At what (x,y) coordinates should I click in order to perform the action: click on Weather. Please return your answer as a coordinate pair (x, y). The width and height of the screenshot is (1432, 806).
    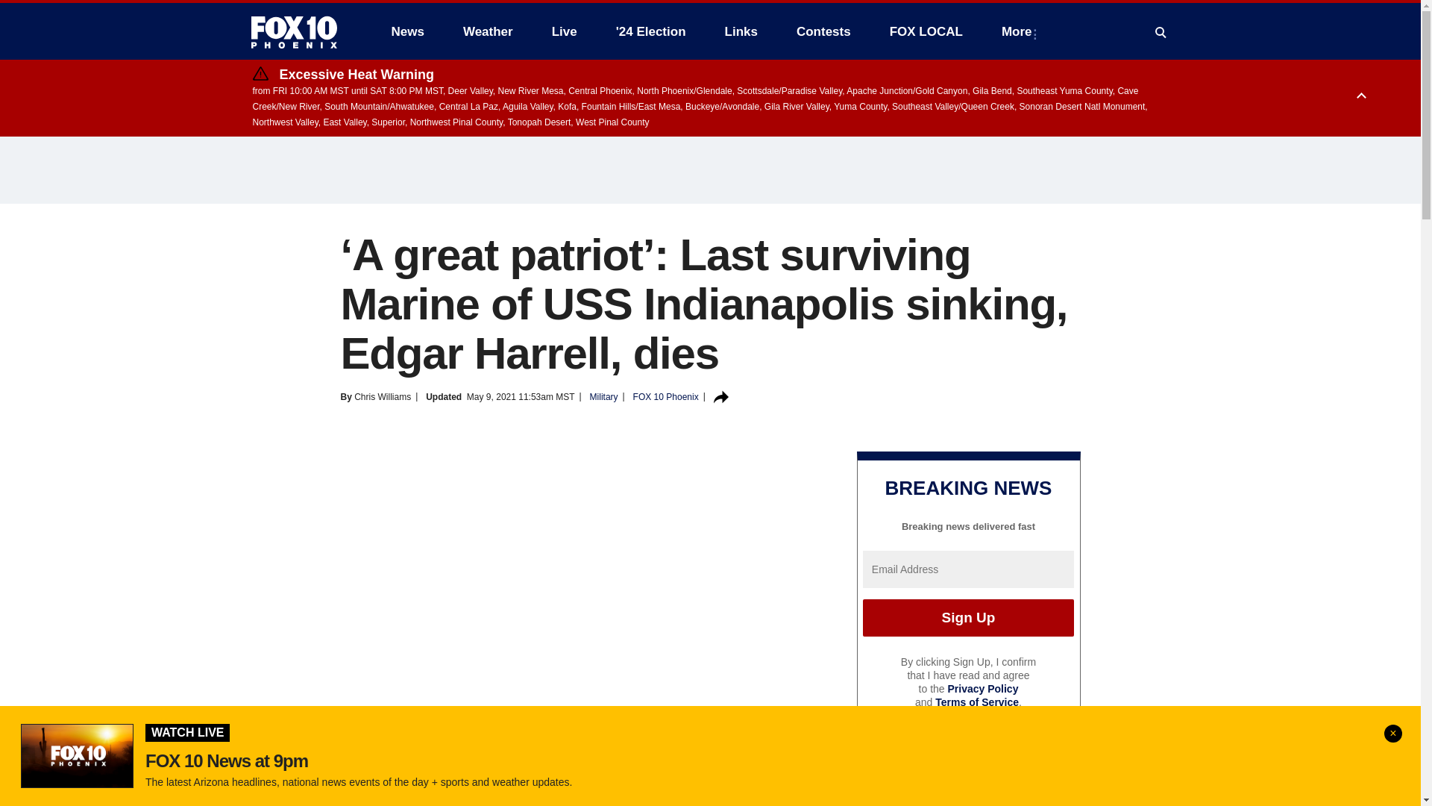
    Looking at the image, I should click on (488, 31).